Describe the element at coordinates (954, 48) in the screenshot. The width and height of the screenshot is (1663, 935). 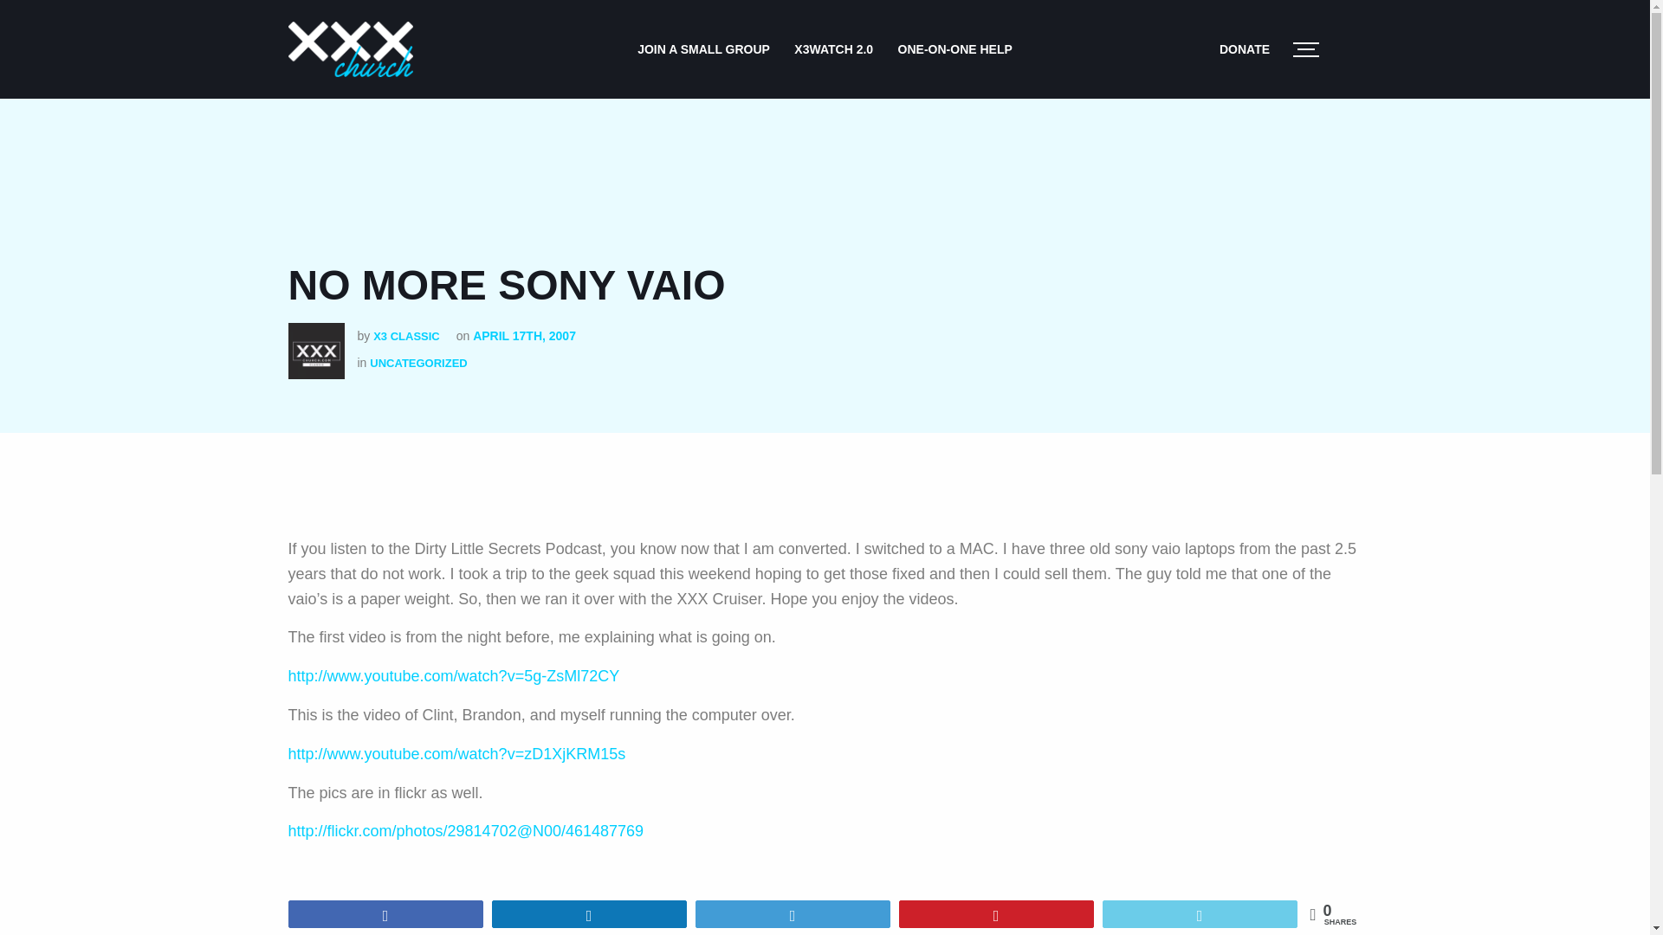
I see `ONE-ON-ONE HELP` at that location.